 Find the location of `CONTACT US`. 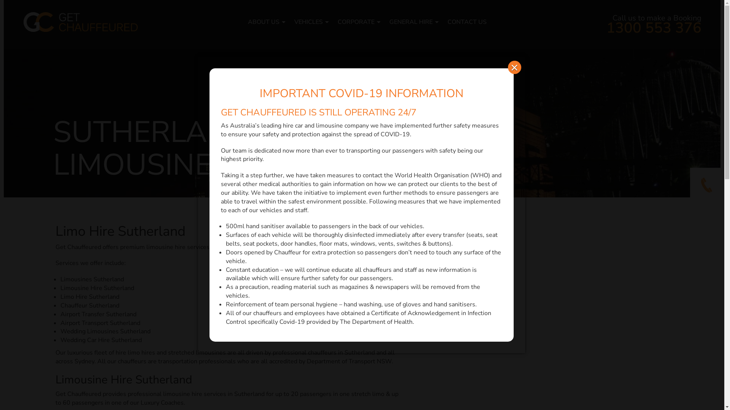

CONTACT US is located at coordinates (467, 22).